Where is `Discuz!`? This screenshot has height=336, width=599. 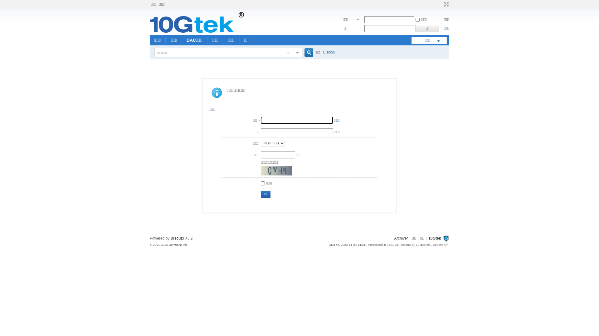
Discuz! is located at coordinates (177, 238).